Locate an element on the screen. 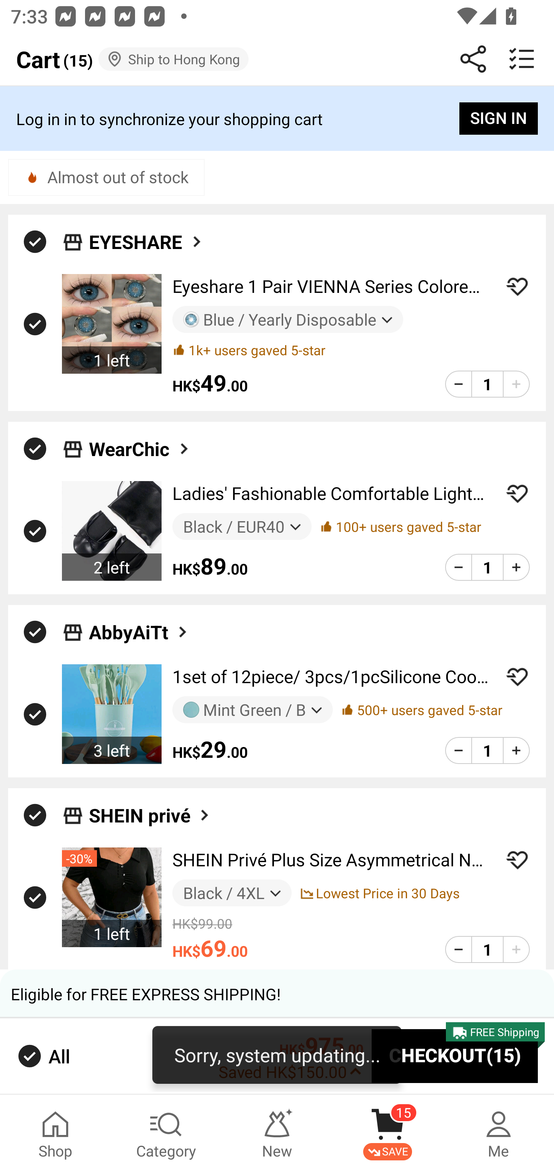 The image size is (554, 1170). product quantity minus 1 is located at coordinates (458, 949).